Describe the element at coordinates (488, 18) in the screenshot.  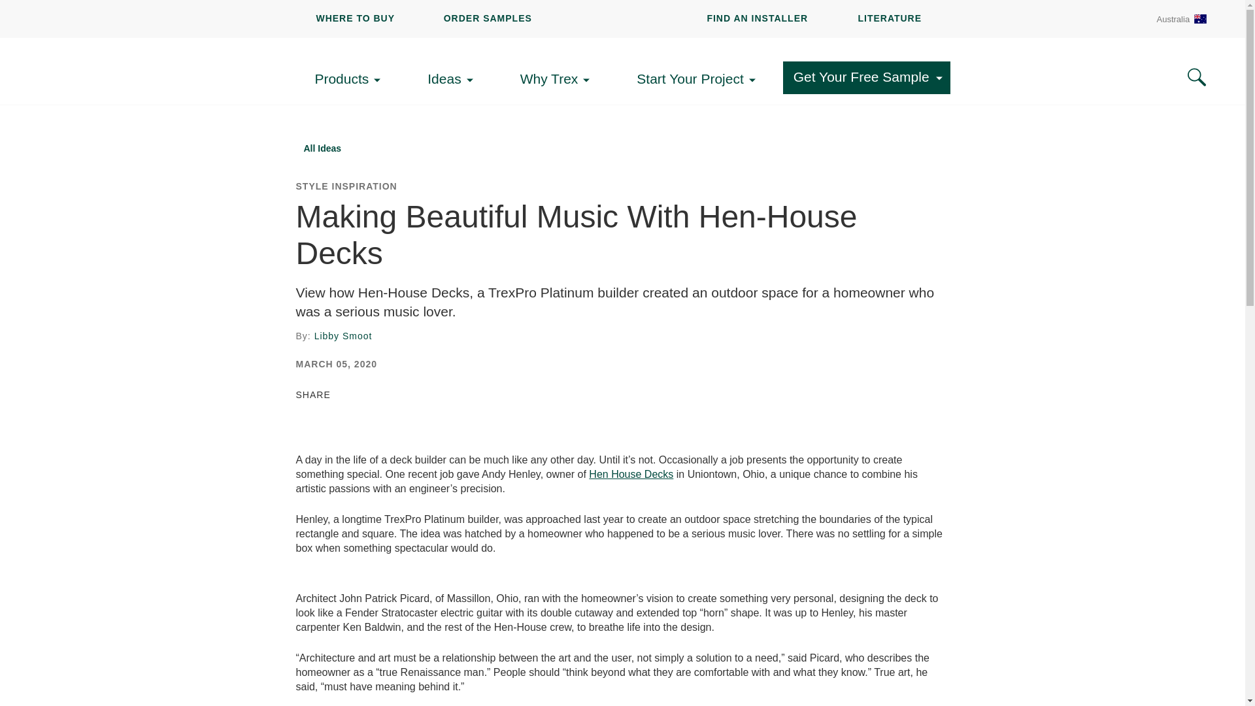
I see `ORDER SAMPLES` at that location.